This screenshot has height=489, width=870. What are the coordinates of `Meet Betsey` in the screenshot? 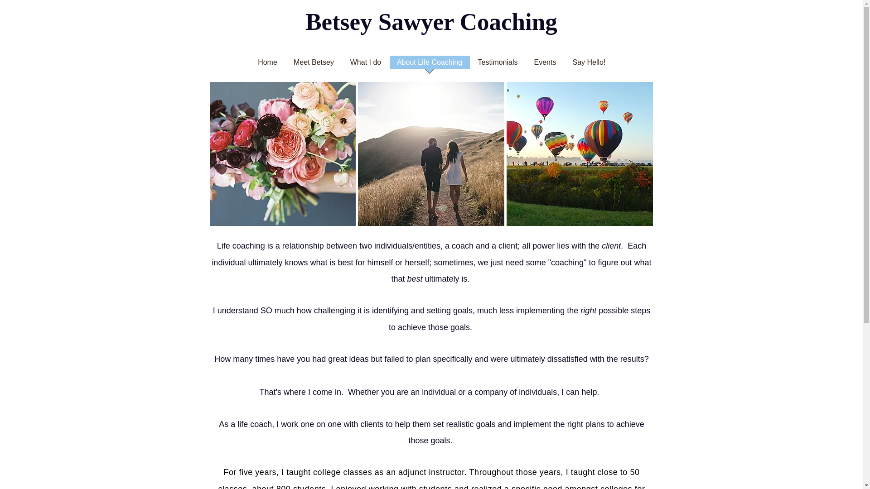 It's located at (314, 65).